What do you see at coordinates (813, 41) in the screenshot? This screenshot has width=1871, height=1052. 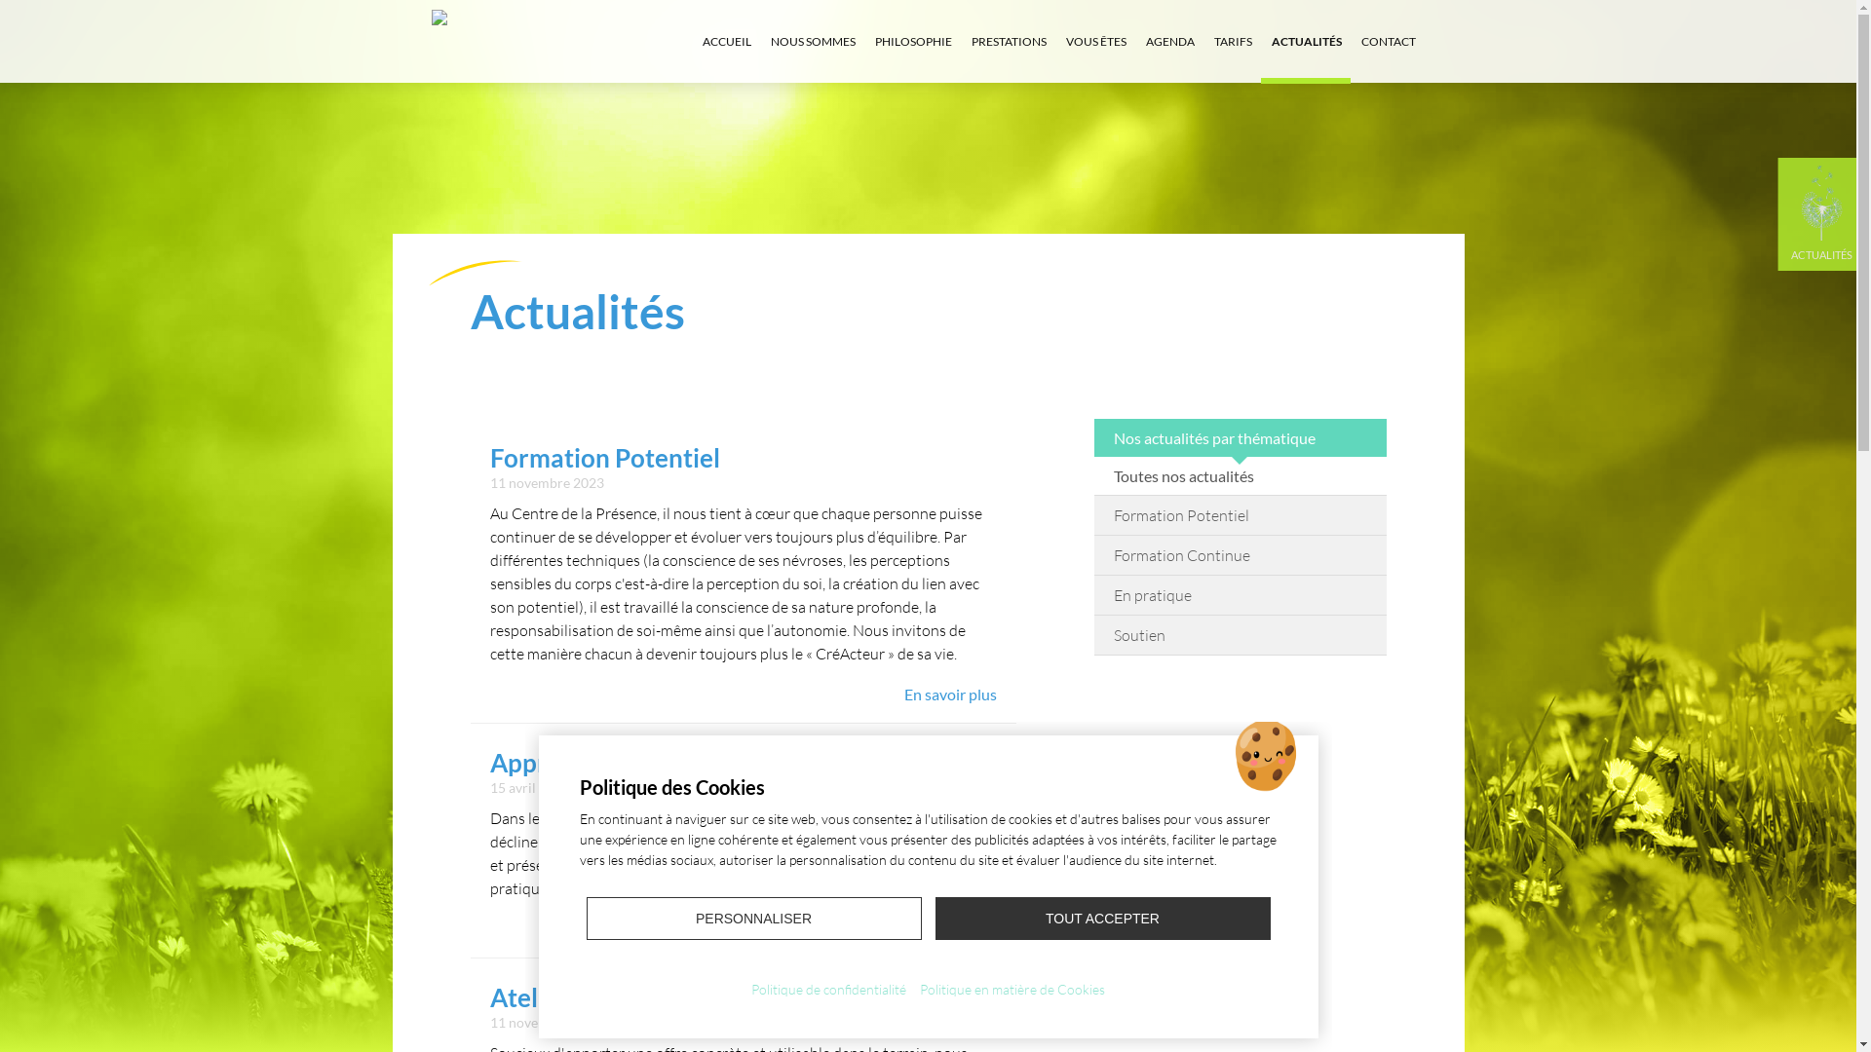 I see `NOUS SOMMES` at bounding box center [813, 41].